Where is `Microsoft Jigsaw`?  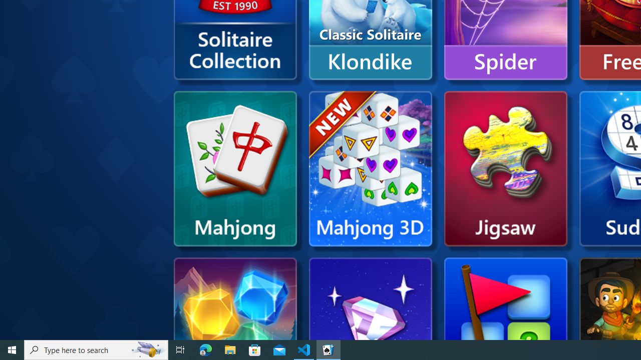
Microsoft Jigsaw is located at coordinates (506, 169).